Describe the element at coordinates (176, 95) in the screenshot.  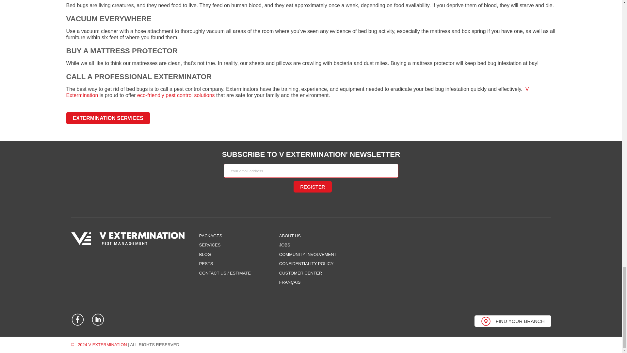
I see `eco-friendly pest control solutions` at that location.